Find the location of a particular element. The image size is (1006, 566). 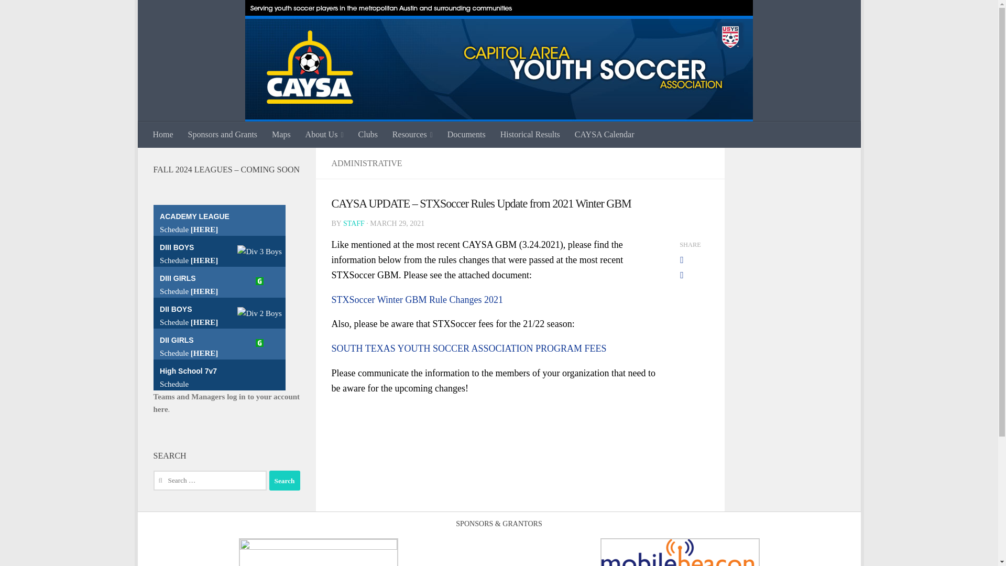

Clubs is located at coordinates (368, 134).